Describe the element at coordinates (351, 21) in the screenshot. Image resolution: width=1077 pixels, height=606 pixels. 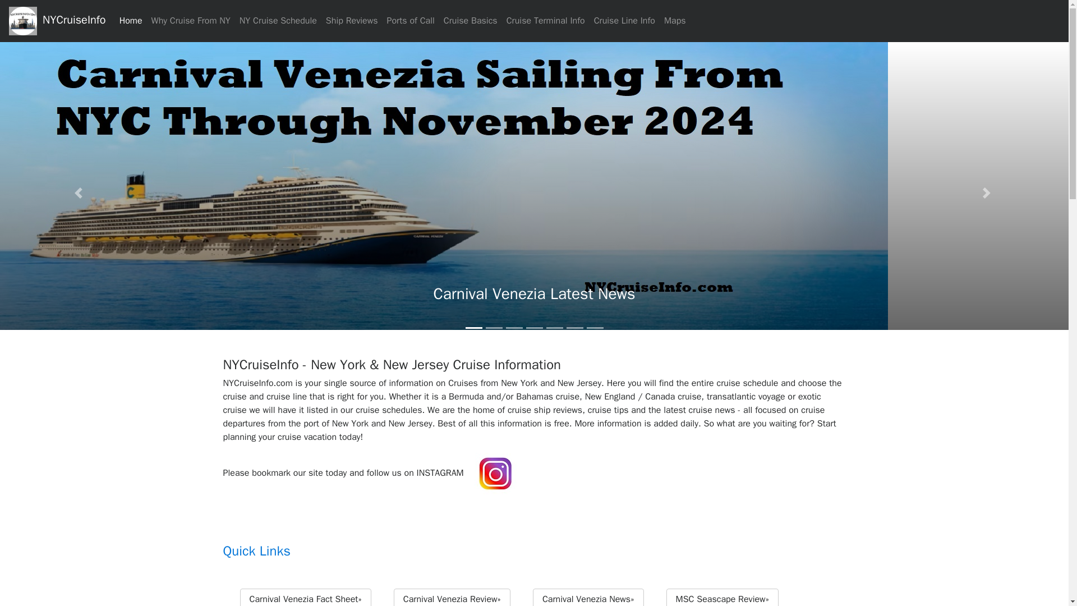
I see `Ship Reviews` at that location.